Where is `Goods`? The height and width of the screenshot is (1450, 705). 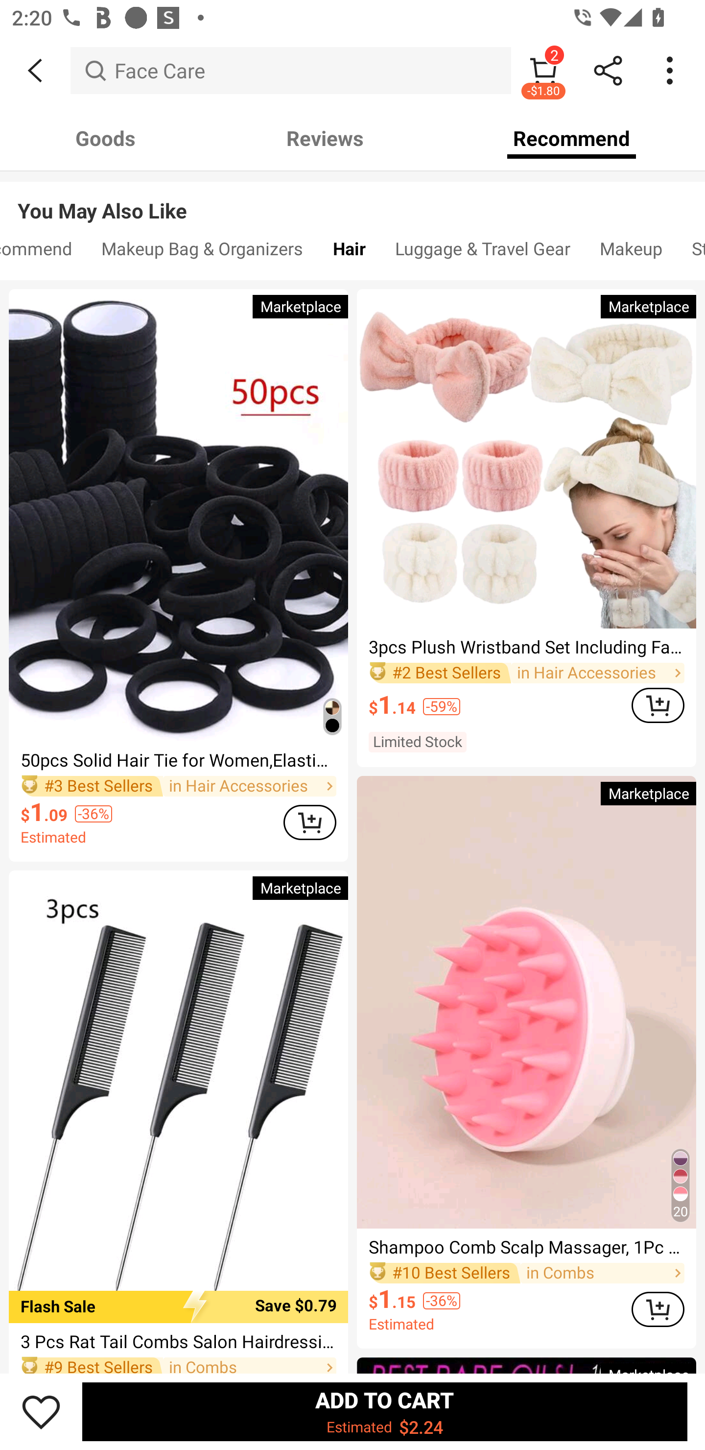 Goods is located at coordinates (106, 138).